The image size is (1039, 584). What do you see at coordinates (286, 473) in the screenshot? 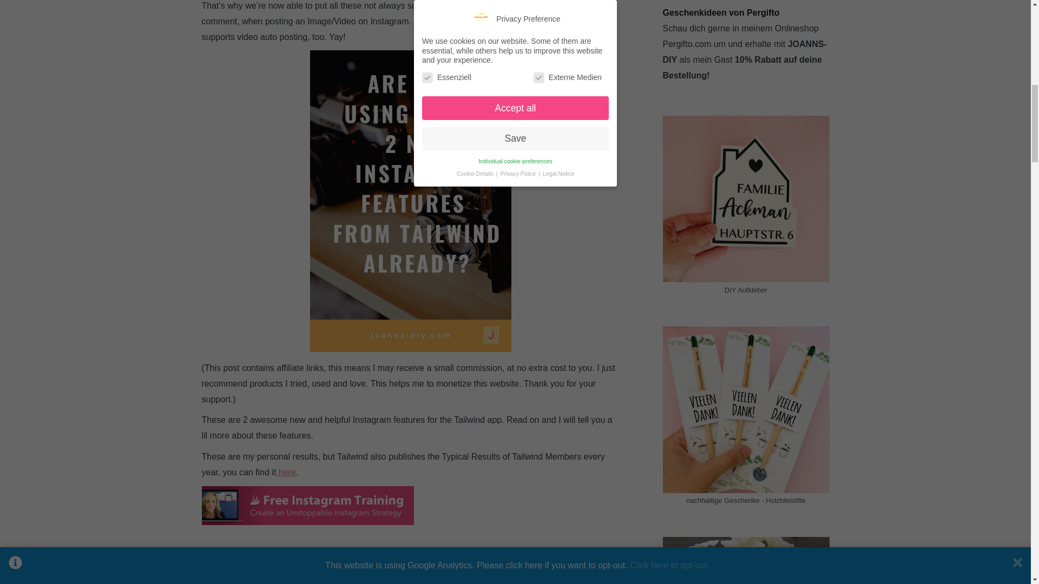
I see `here` at bounding box center [286, 473].